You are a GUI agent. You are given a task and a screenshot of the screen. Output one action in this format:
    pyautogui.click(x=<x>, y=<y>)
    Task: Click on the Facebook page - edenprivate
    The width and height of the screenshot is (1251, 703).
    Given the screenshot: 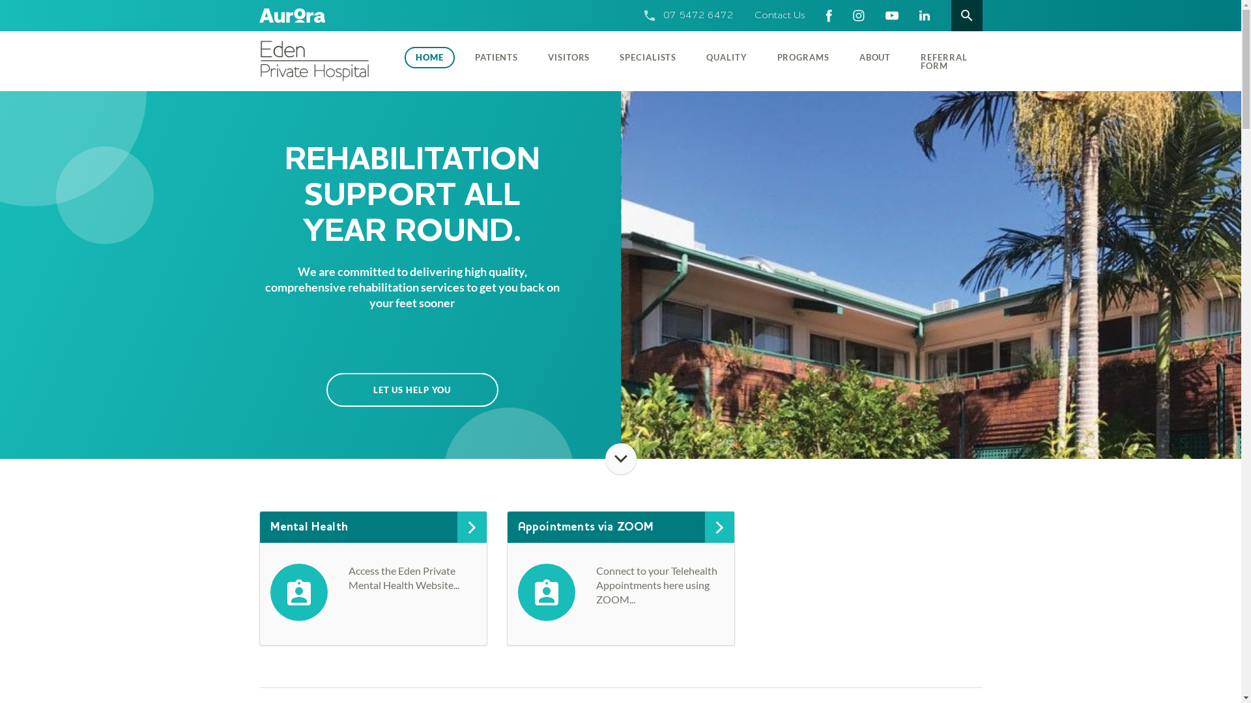 What is the action you would take?
    pyautogui.click(x=829, y=16)
    